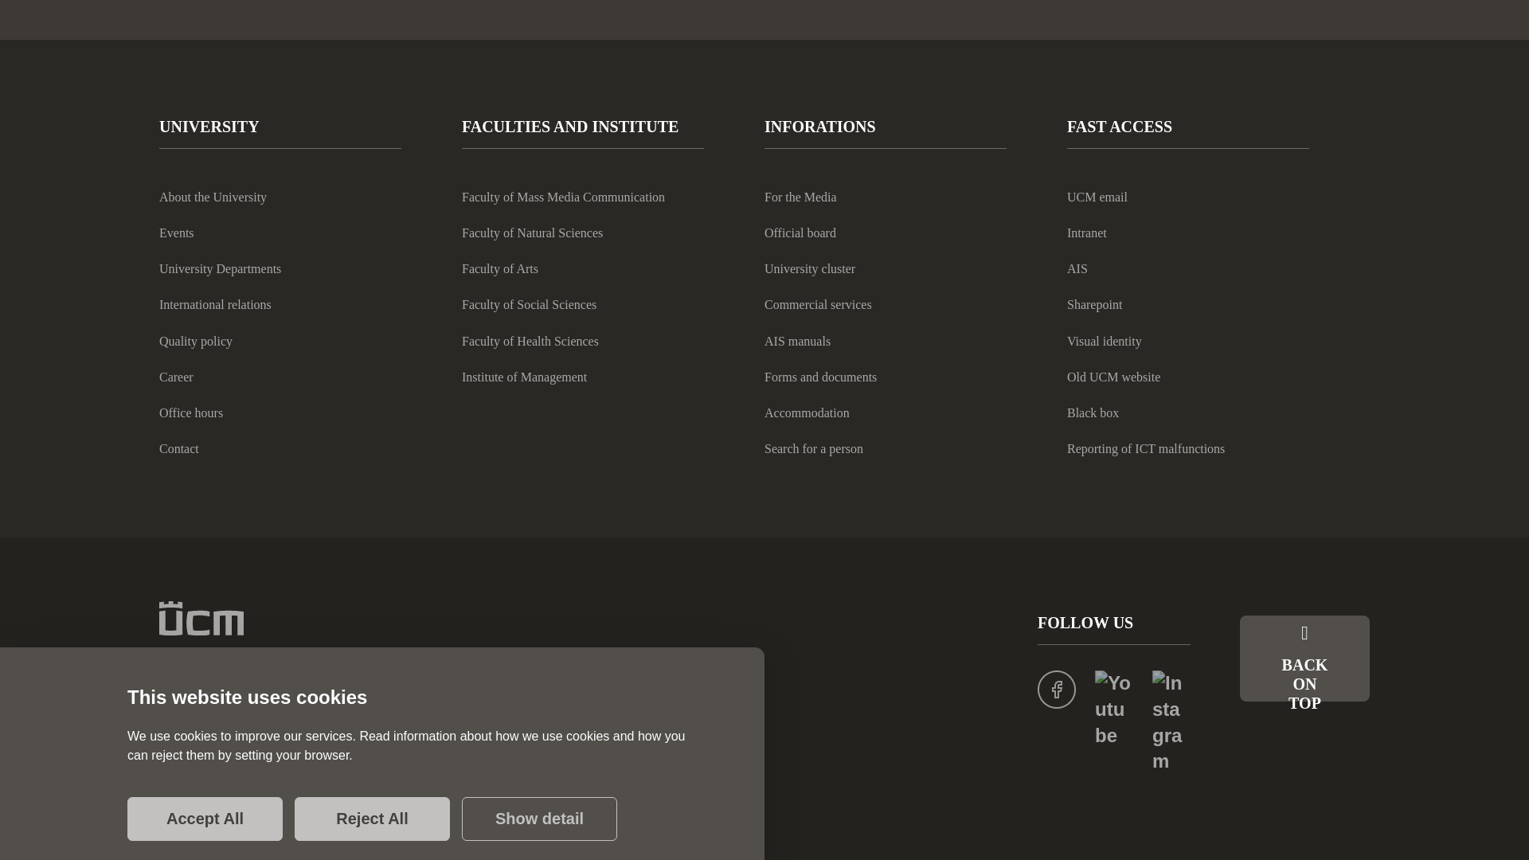 The image size is (1529, 860). I want to click on Open in new window, so click(1105, 341).